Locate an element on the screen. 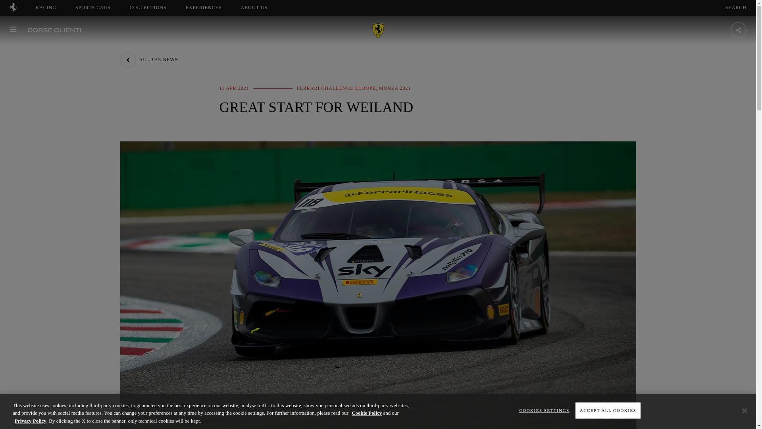  SPORTS CARS is located at coordinates (93, 8).